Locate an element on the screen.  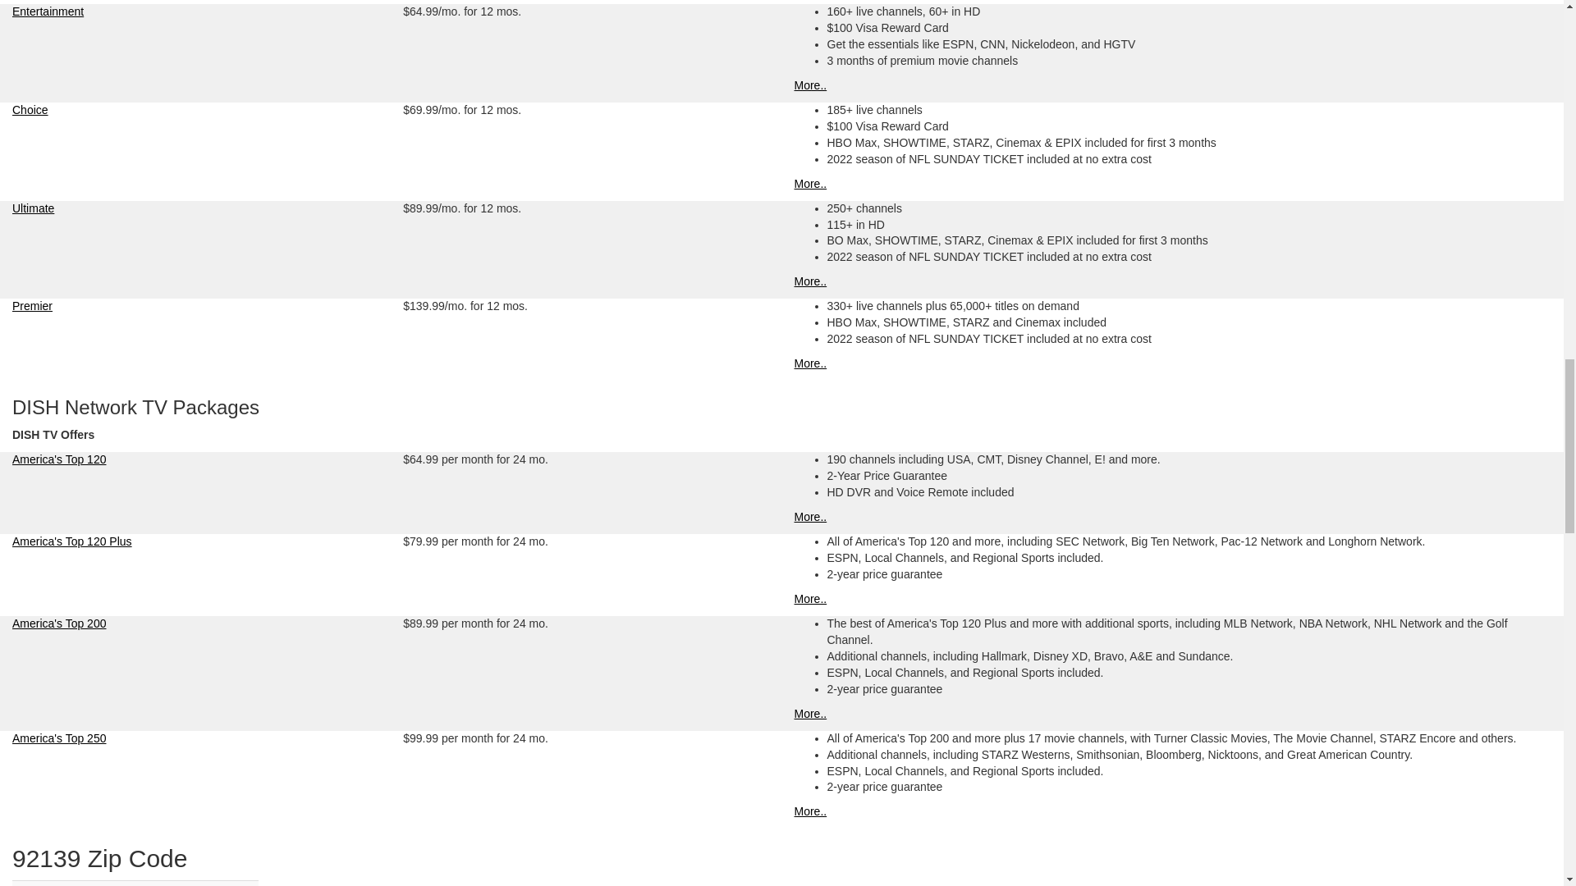
Entertainment is located at coordinates (48, 11).